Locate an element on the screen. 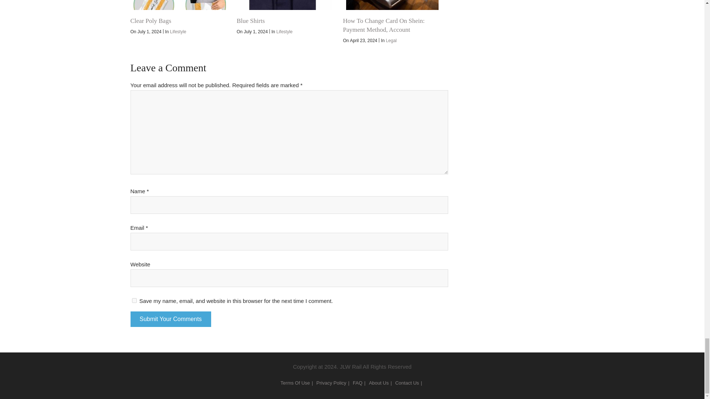 The image size is (710, 399). Lifestyle is located at coordinates (178, 31).